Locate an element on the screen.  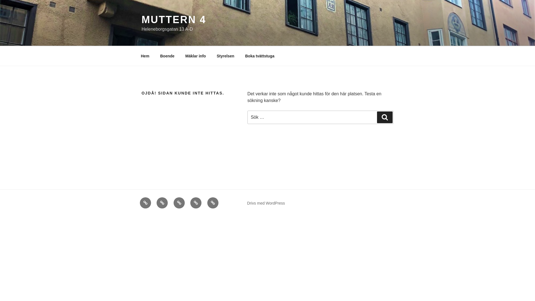
Hem is located at coordinates (145, 56).